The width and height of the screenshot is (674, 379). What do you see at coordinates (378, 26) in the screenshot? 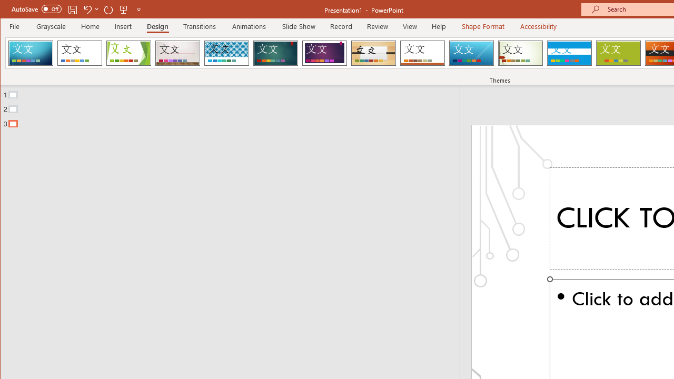
I see `Review` at bounding box center [378, 26].